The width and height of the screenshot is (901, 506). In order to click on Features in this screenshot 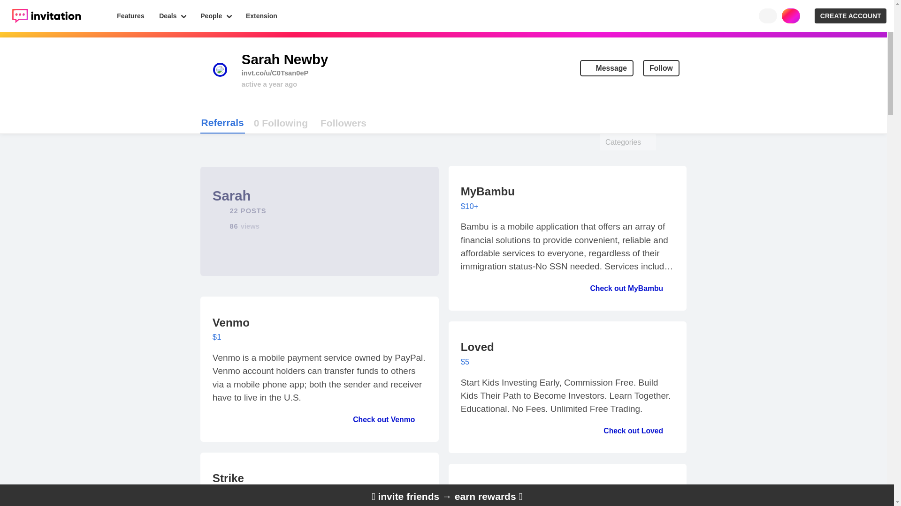, I will do `click(131, 16)`.